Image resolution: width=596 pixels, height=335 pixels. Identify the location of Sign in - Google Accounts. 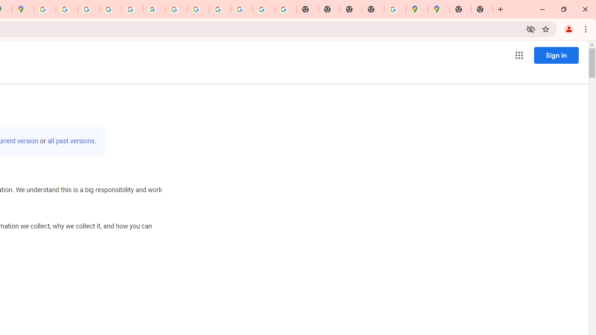
(45, 9).